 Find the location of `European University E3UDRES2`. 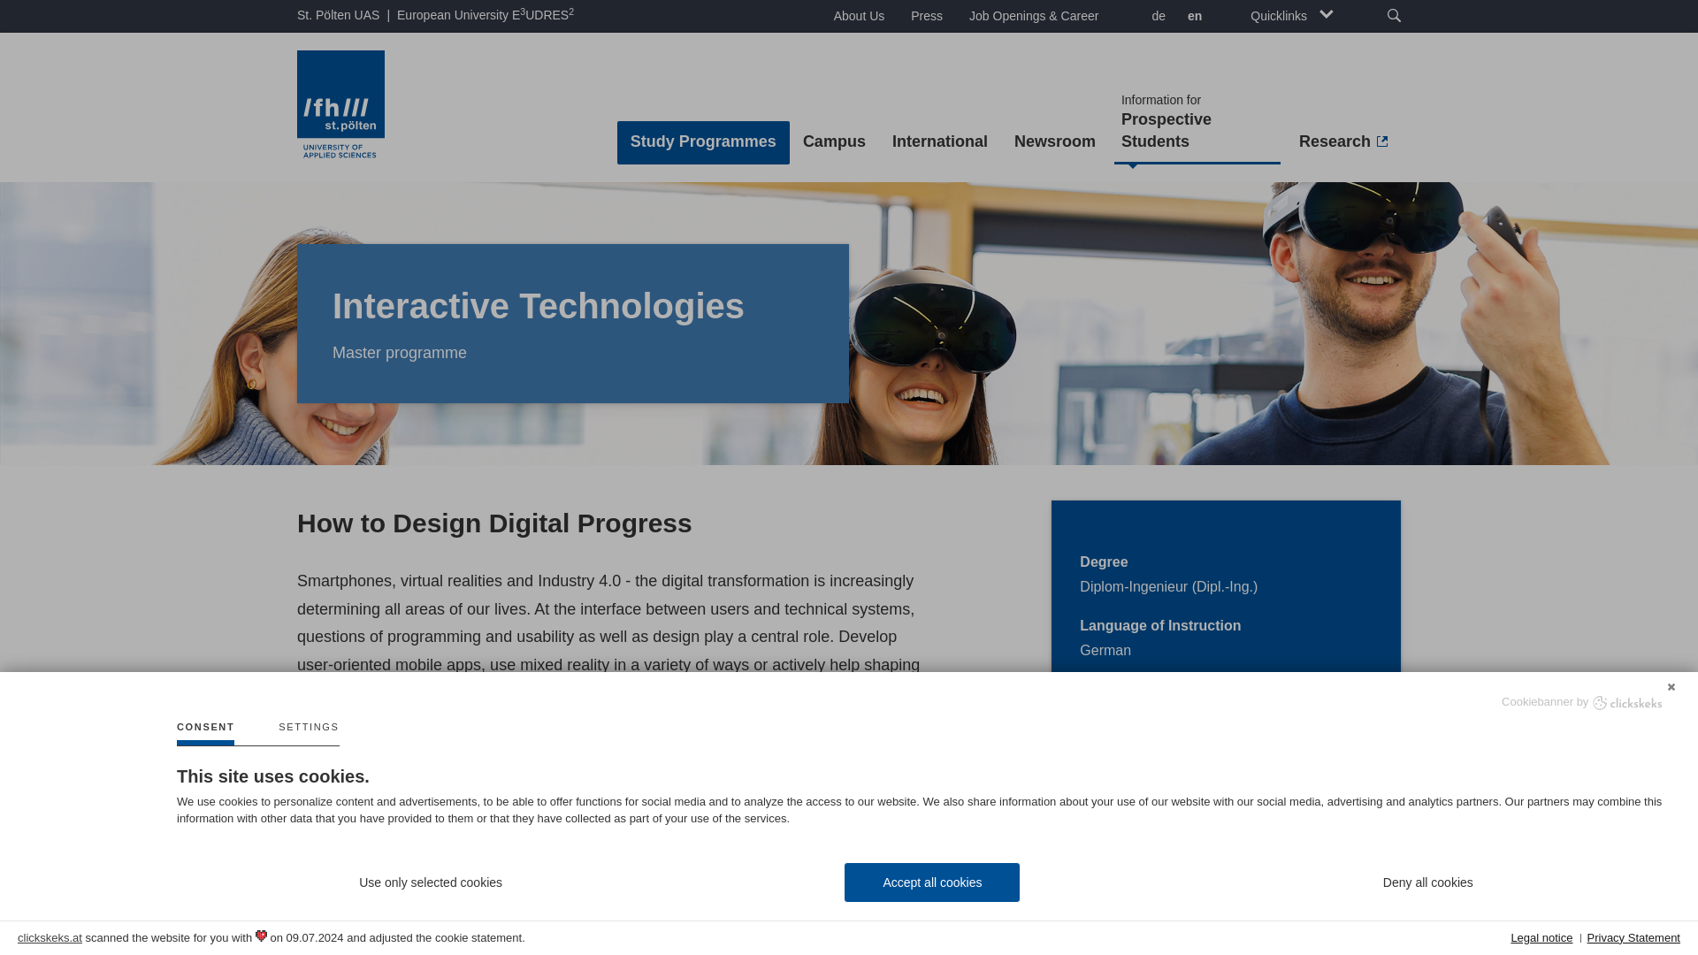

European University E3UDRES2 is located at coordinates (1342, 142).